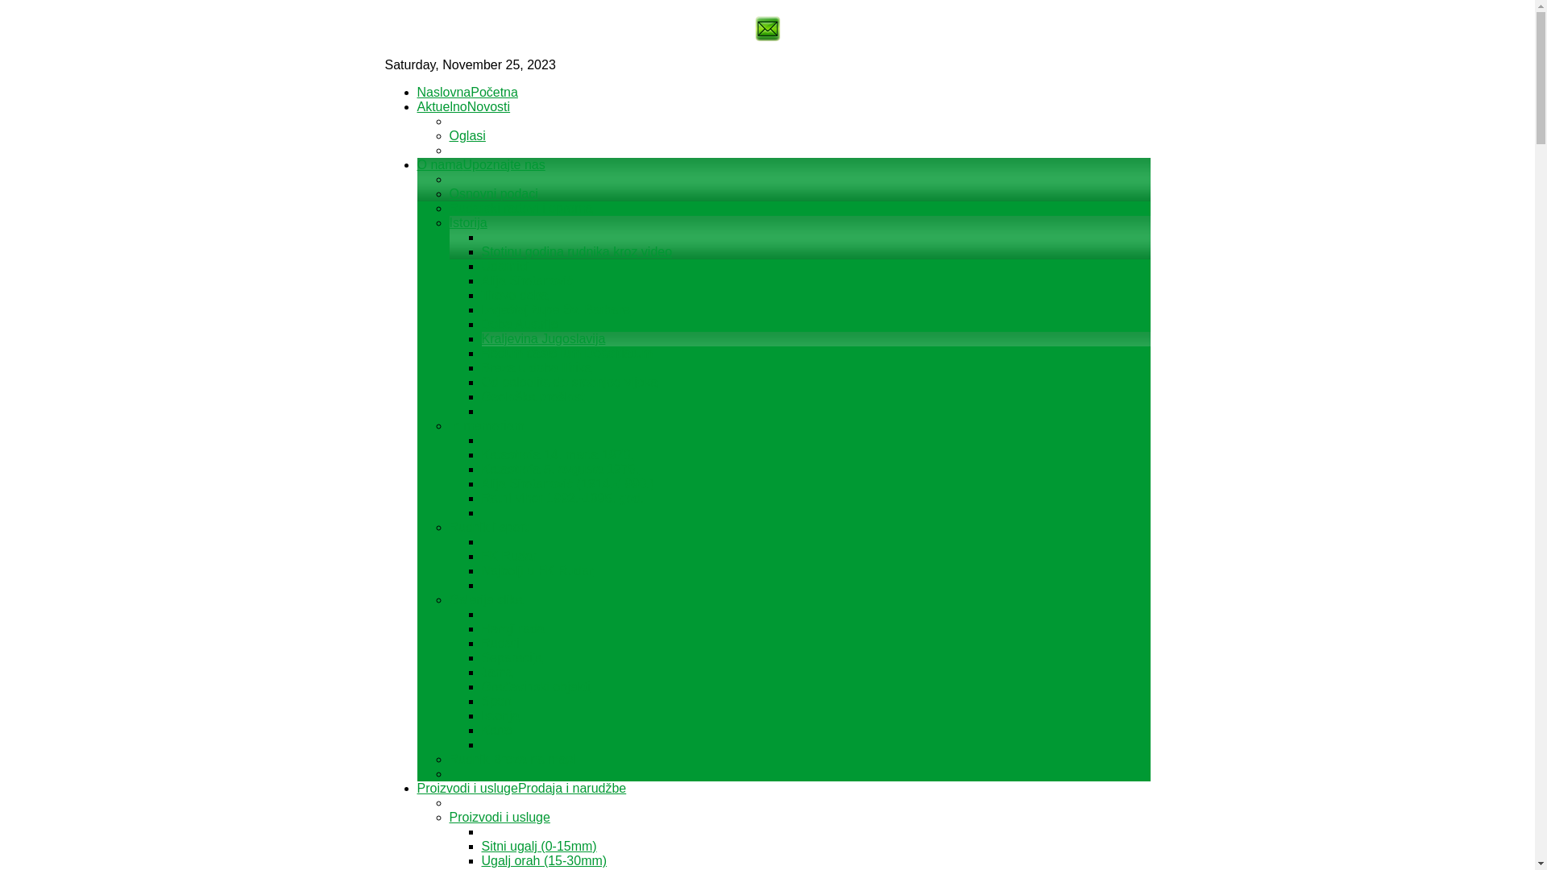 The height and width of the screenshot is (870, 1547). What do you see at coordinates (494, 193) in the screenshot?
I see `Osnovni podaci` at bounding box center [494, 193].